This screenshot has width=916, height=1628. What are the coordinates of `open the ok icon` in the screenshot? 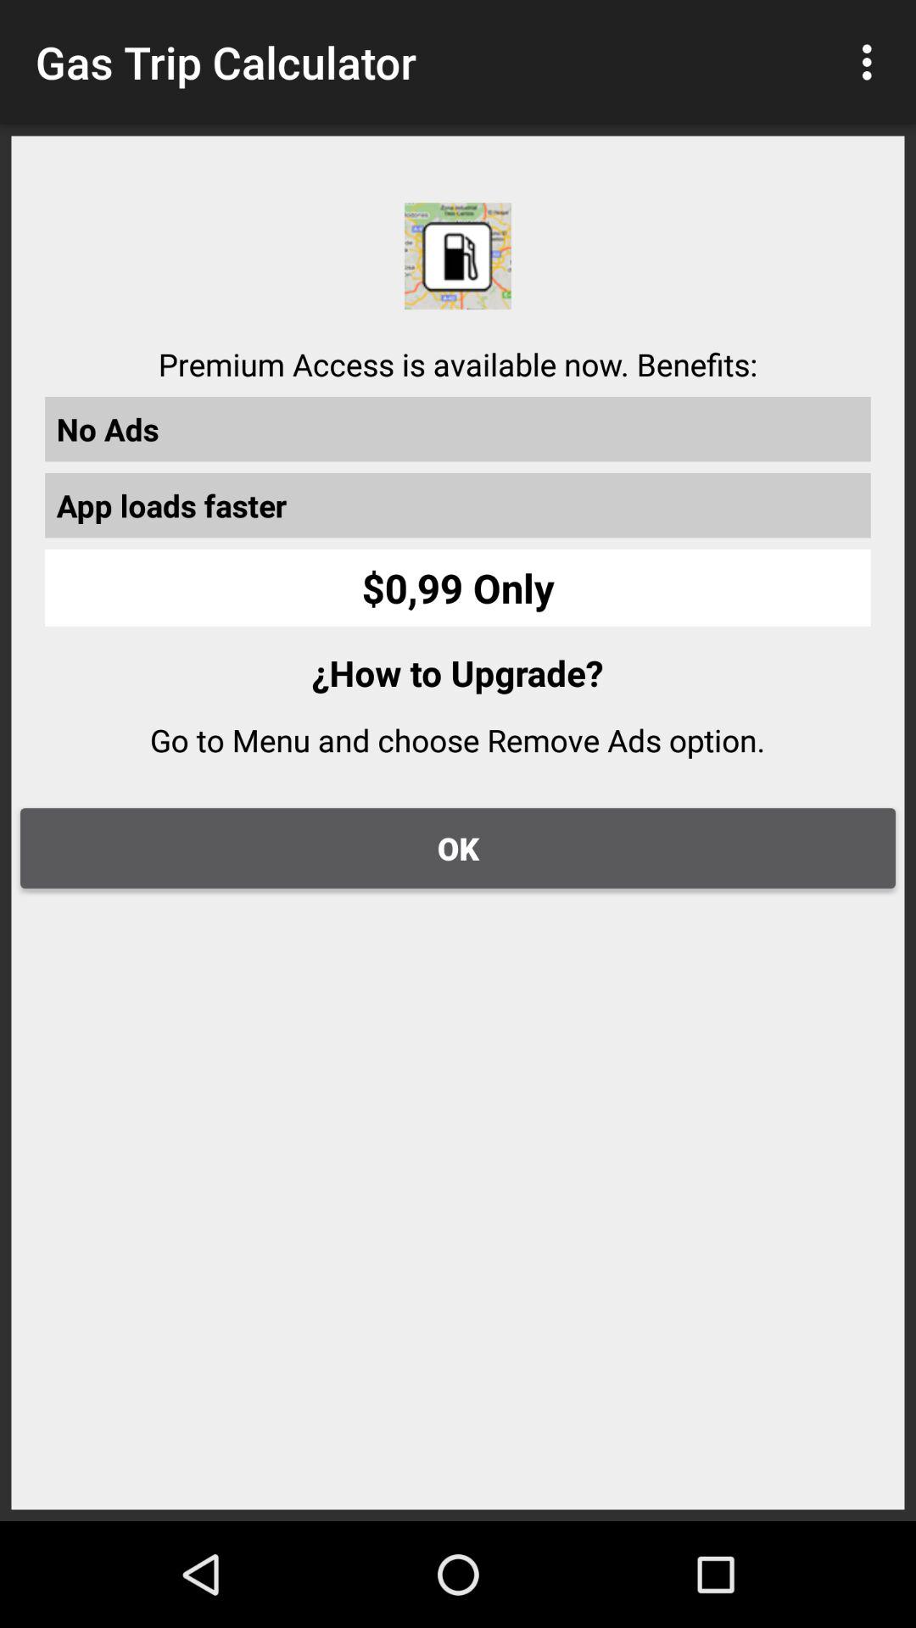 It's located at (458, 848).